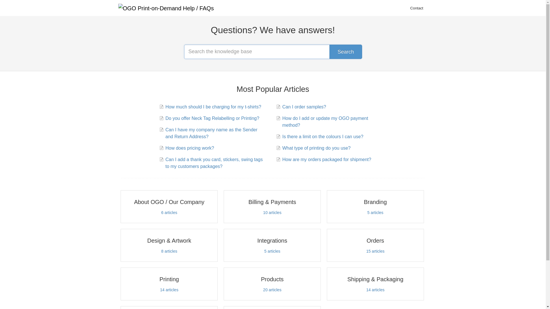 This screenshot has height=309, width=550. I want to click on Shipping & Packaging
14 articles, so click(375, 284).